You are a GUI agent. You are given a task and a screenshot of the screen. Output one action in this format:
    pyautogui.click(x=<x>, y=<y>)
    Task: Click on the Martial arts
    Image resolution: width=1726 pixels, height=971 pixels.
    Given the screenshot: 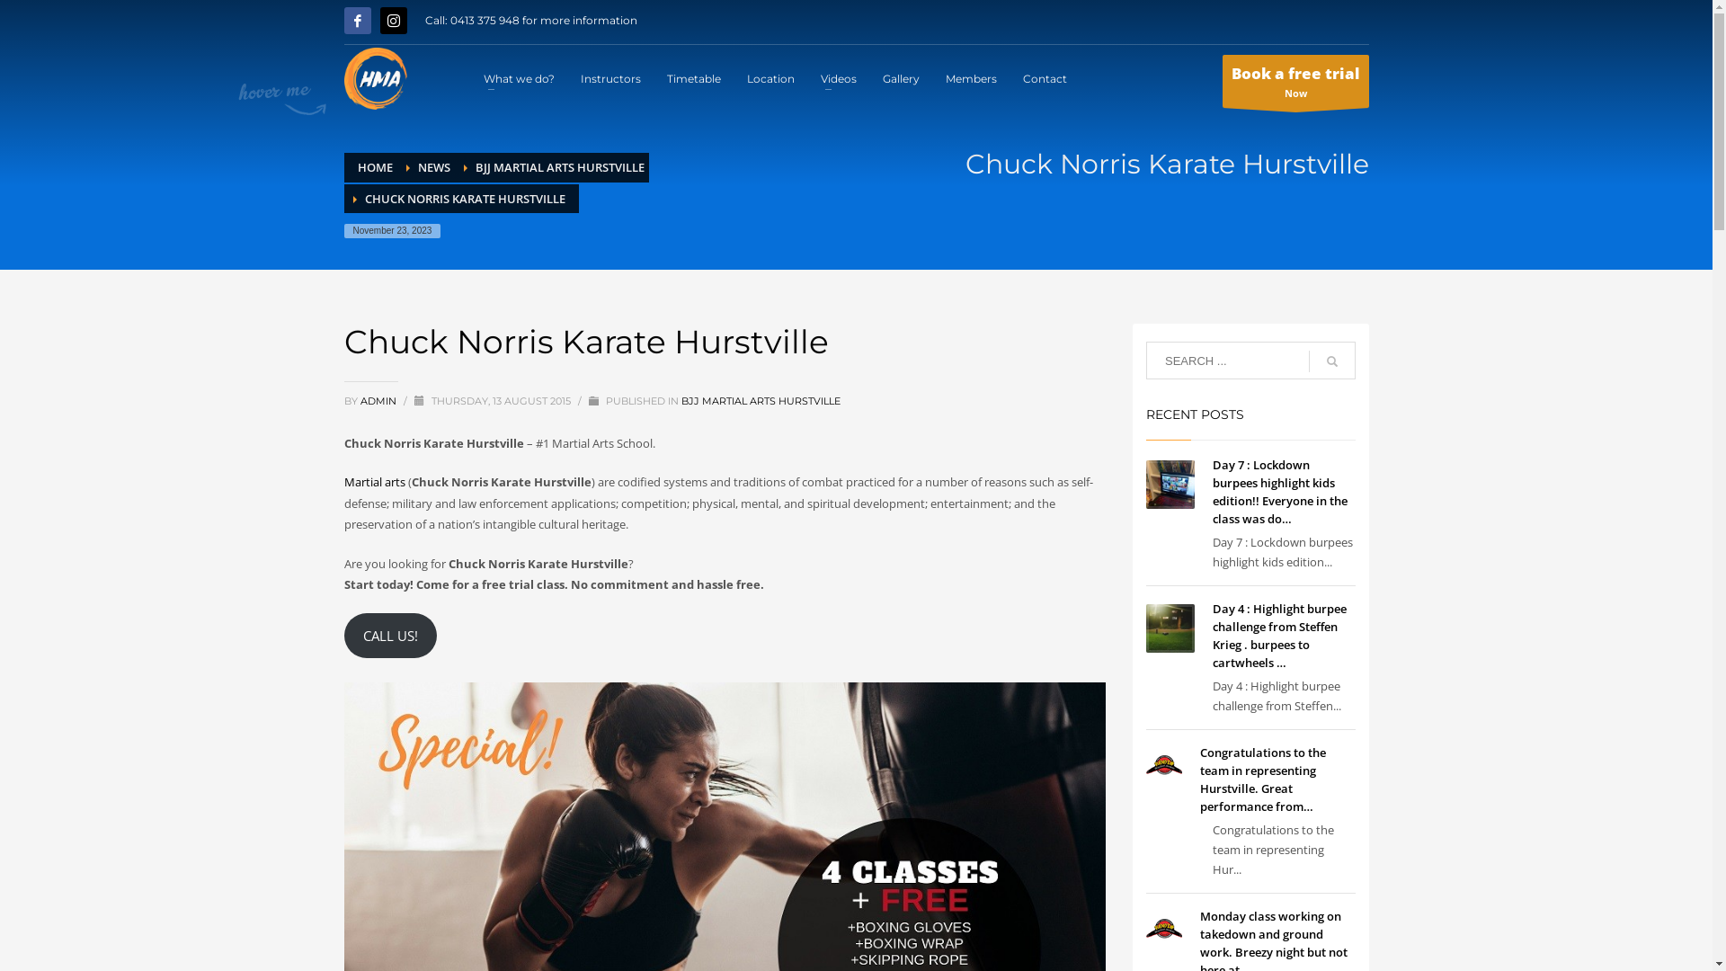 What is the action you would take?
    pyautogui.click(x=374, y=482)
    